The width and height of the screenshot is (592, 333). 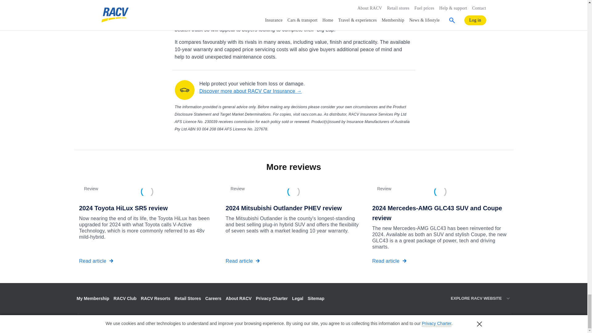 What do you see at coordinates (80, 323) in the screenshot?
I see `Facebook` at bounding box center [80, 323].